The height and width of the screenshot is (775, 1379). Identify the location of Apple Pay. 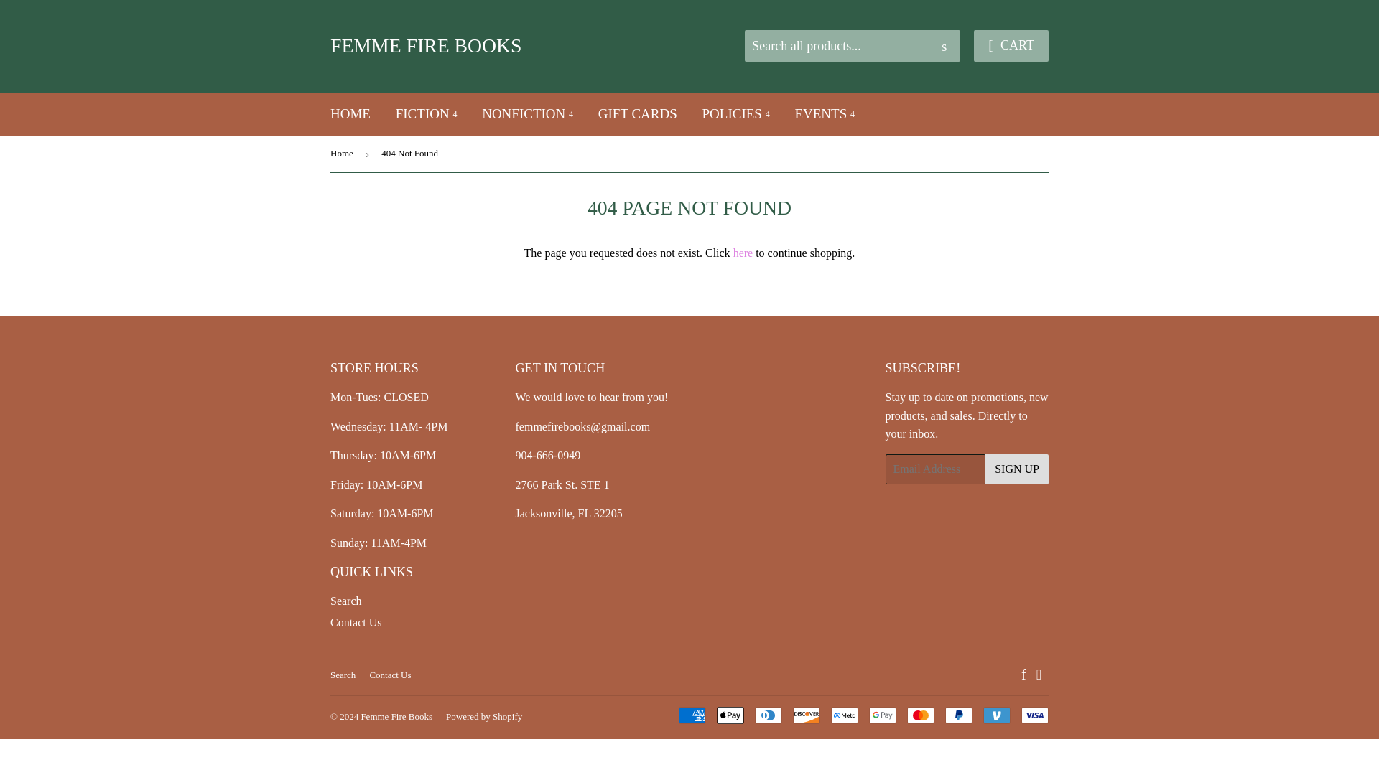
(730, 715).